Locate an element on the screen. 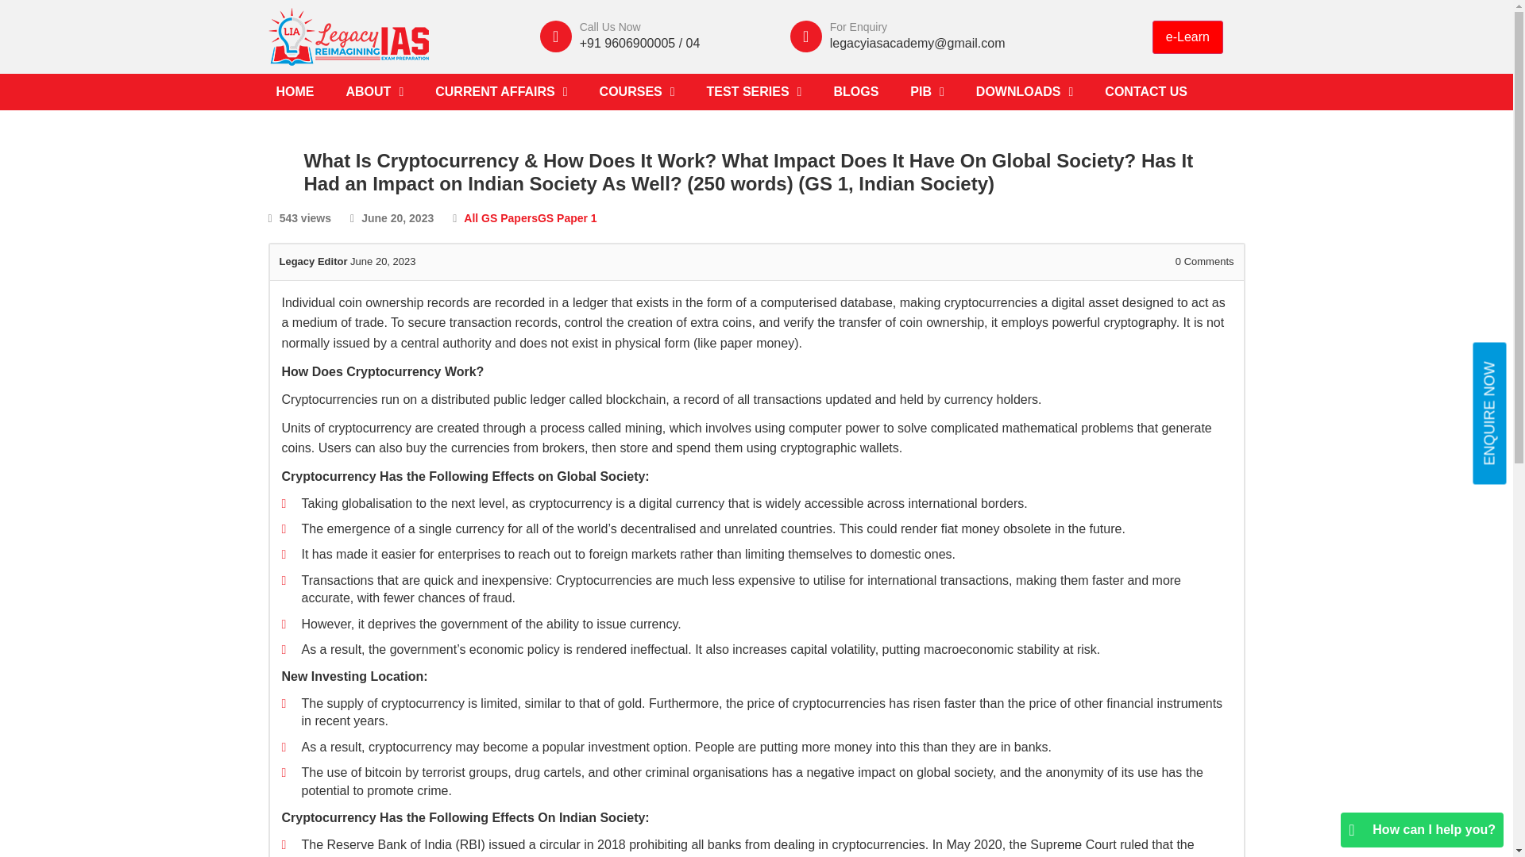 This screenshot has width=1525, height=857. For Enquiry is located at coordinates (858, 27).